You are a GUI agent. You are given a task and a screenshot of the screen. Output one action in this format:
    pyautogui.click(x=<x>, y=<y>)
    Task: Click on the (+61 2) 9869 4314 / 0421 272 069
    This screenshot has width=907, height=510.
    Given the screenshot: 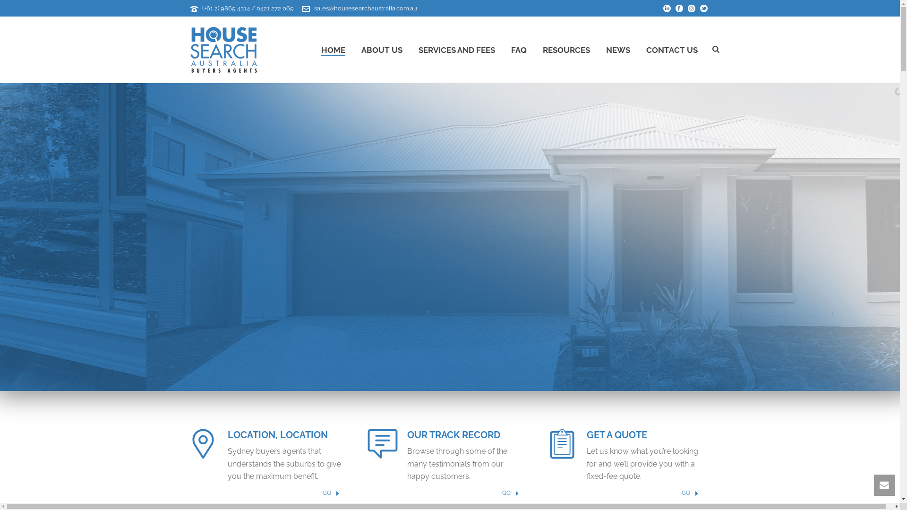 What is the action you would take?
    pyautogui.click(x=248, y=8)
    